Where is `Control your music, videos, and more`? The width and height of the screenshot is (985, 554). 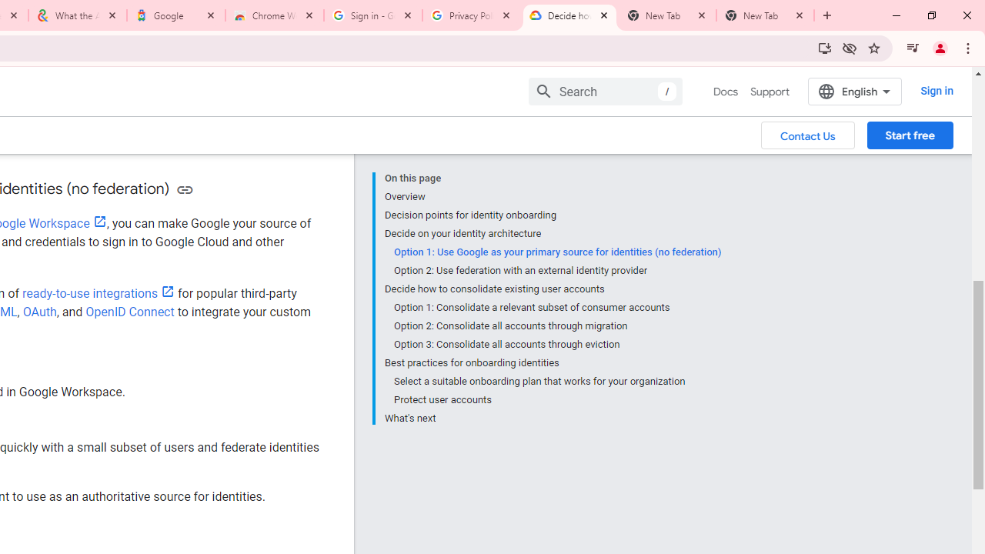
Control your music, videos, and more is located at coordinates (913, 48).